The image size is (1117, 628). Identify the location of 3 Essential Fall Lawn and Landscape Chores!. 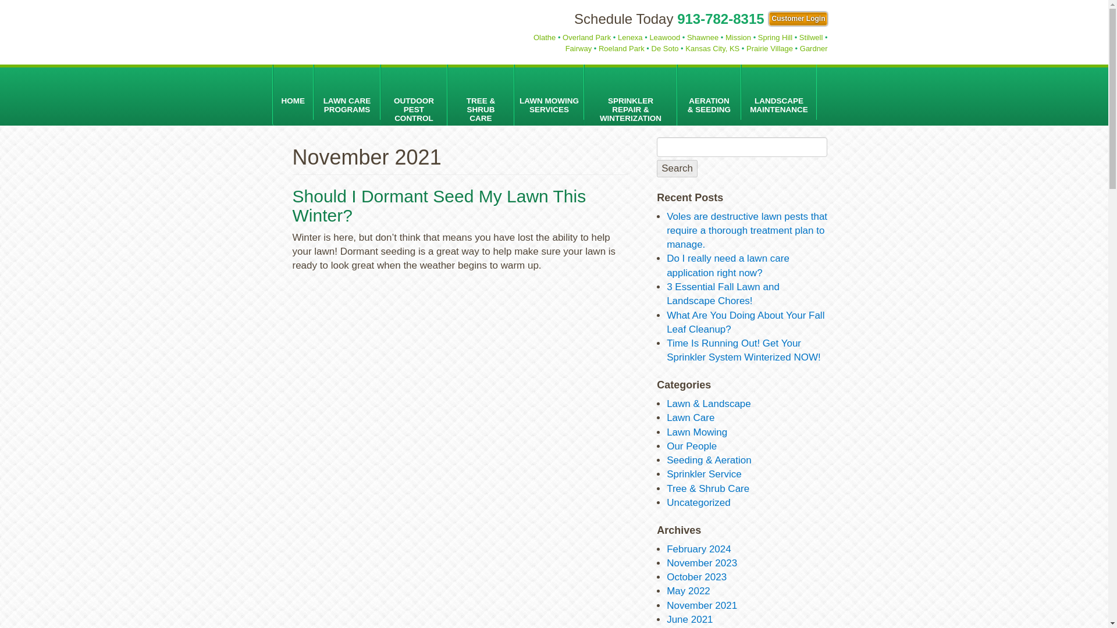
(723, 294).